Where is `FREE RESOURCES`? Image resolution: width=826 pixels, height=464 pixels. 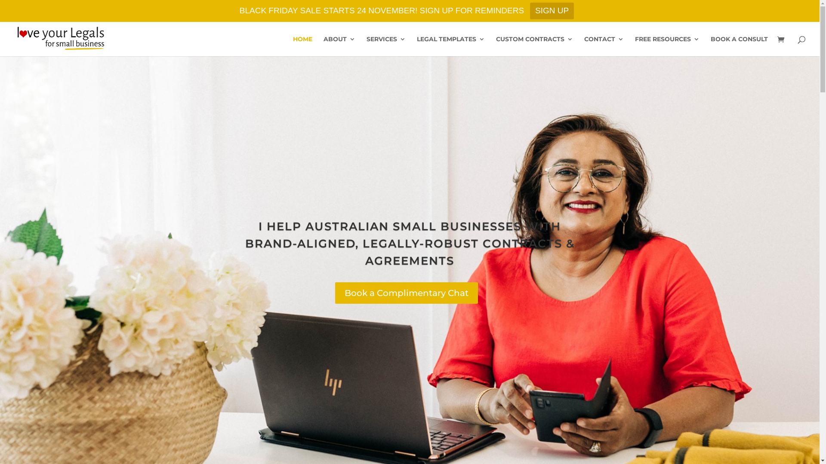
FREE RESOURCES is located at coordinates (667, 46).